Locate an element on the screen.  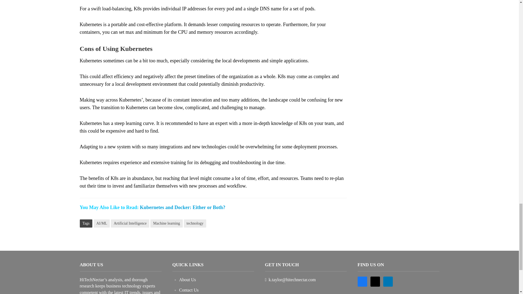
Artificial Intelligence is located at coordinates (130, 223).